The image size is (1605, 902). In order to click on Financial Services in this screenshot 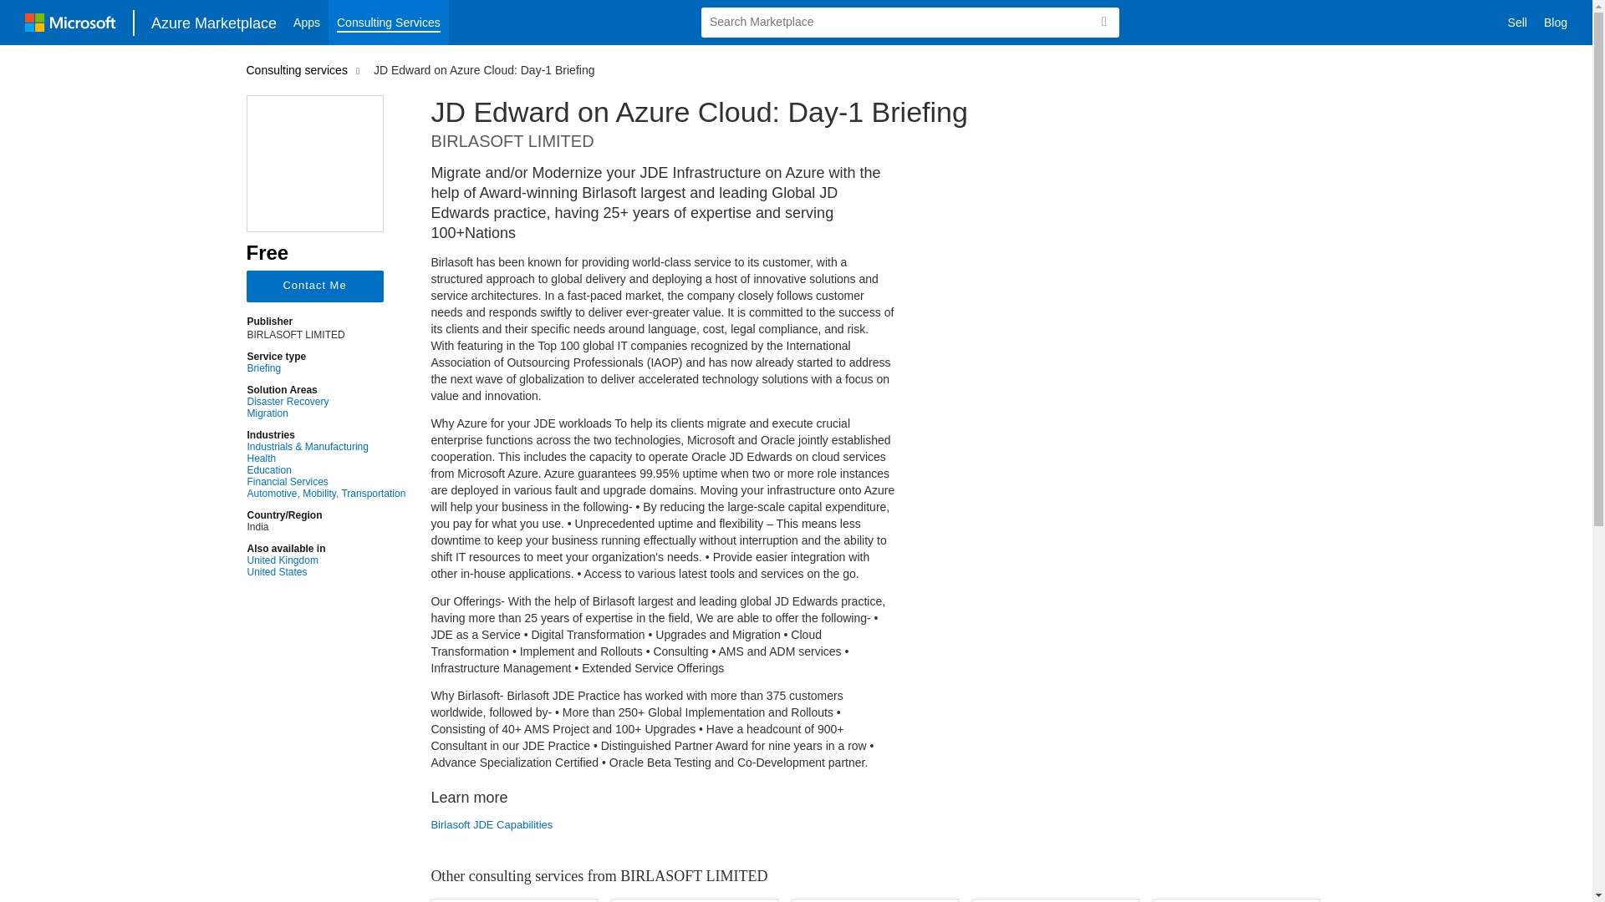, I will do `click(326, 482)`.